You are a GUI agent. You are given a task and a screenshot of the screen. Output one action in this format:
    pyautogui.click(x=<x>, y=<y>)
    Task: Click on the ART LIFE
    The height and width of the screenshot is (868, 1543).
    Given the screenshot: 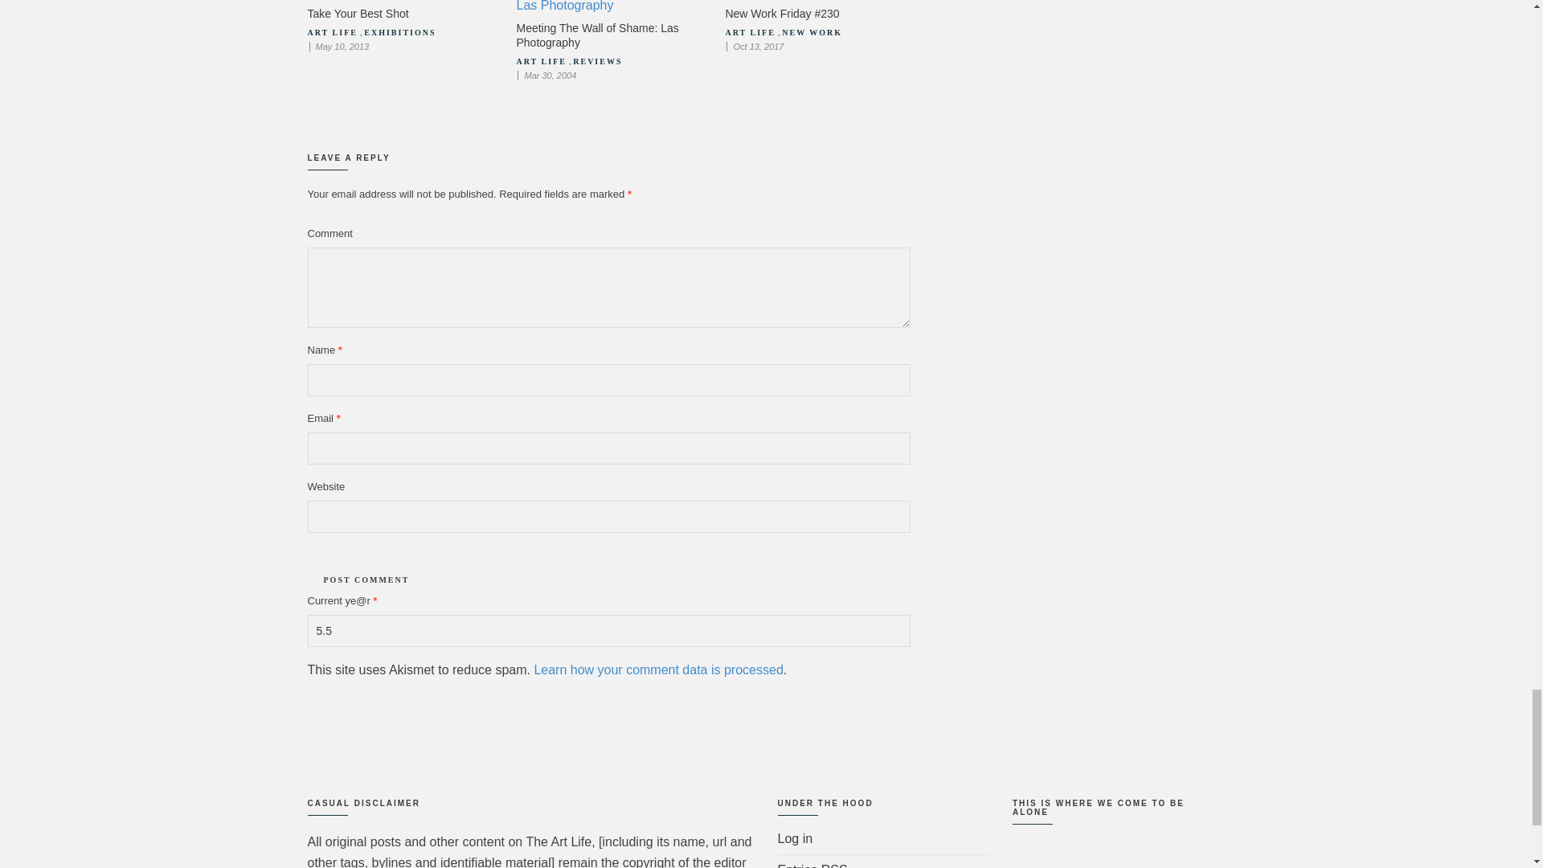 What is the action you would take?
    pyautogui.click(x=749, y=32)
    